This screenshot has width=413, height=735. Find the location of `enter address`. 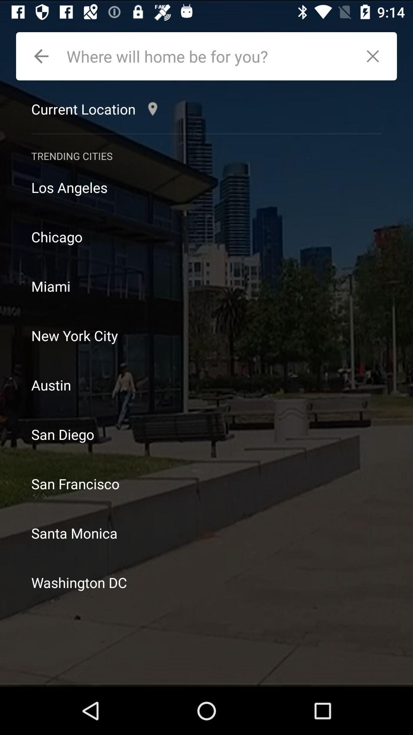

enter address is located at coordinates (209, 56).